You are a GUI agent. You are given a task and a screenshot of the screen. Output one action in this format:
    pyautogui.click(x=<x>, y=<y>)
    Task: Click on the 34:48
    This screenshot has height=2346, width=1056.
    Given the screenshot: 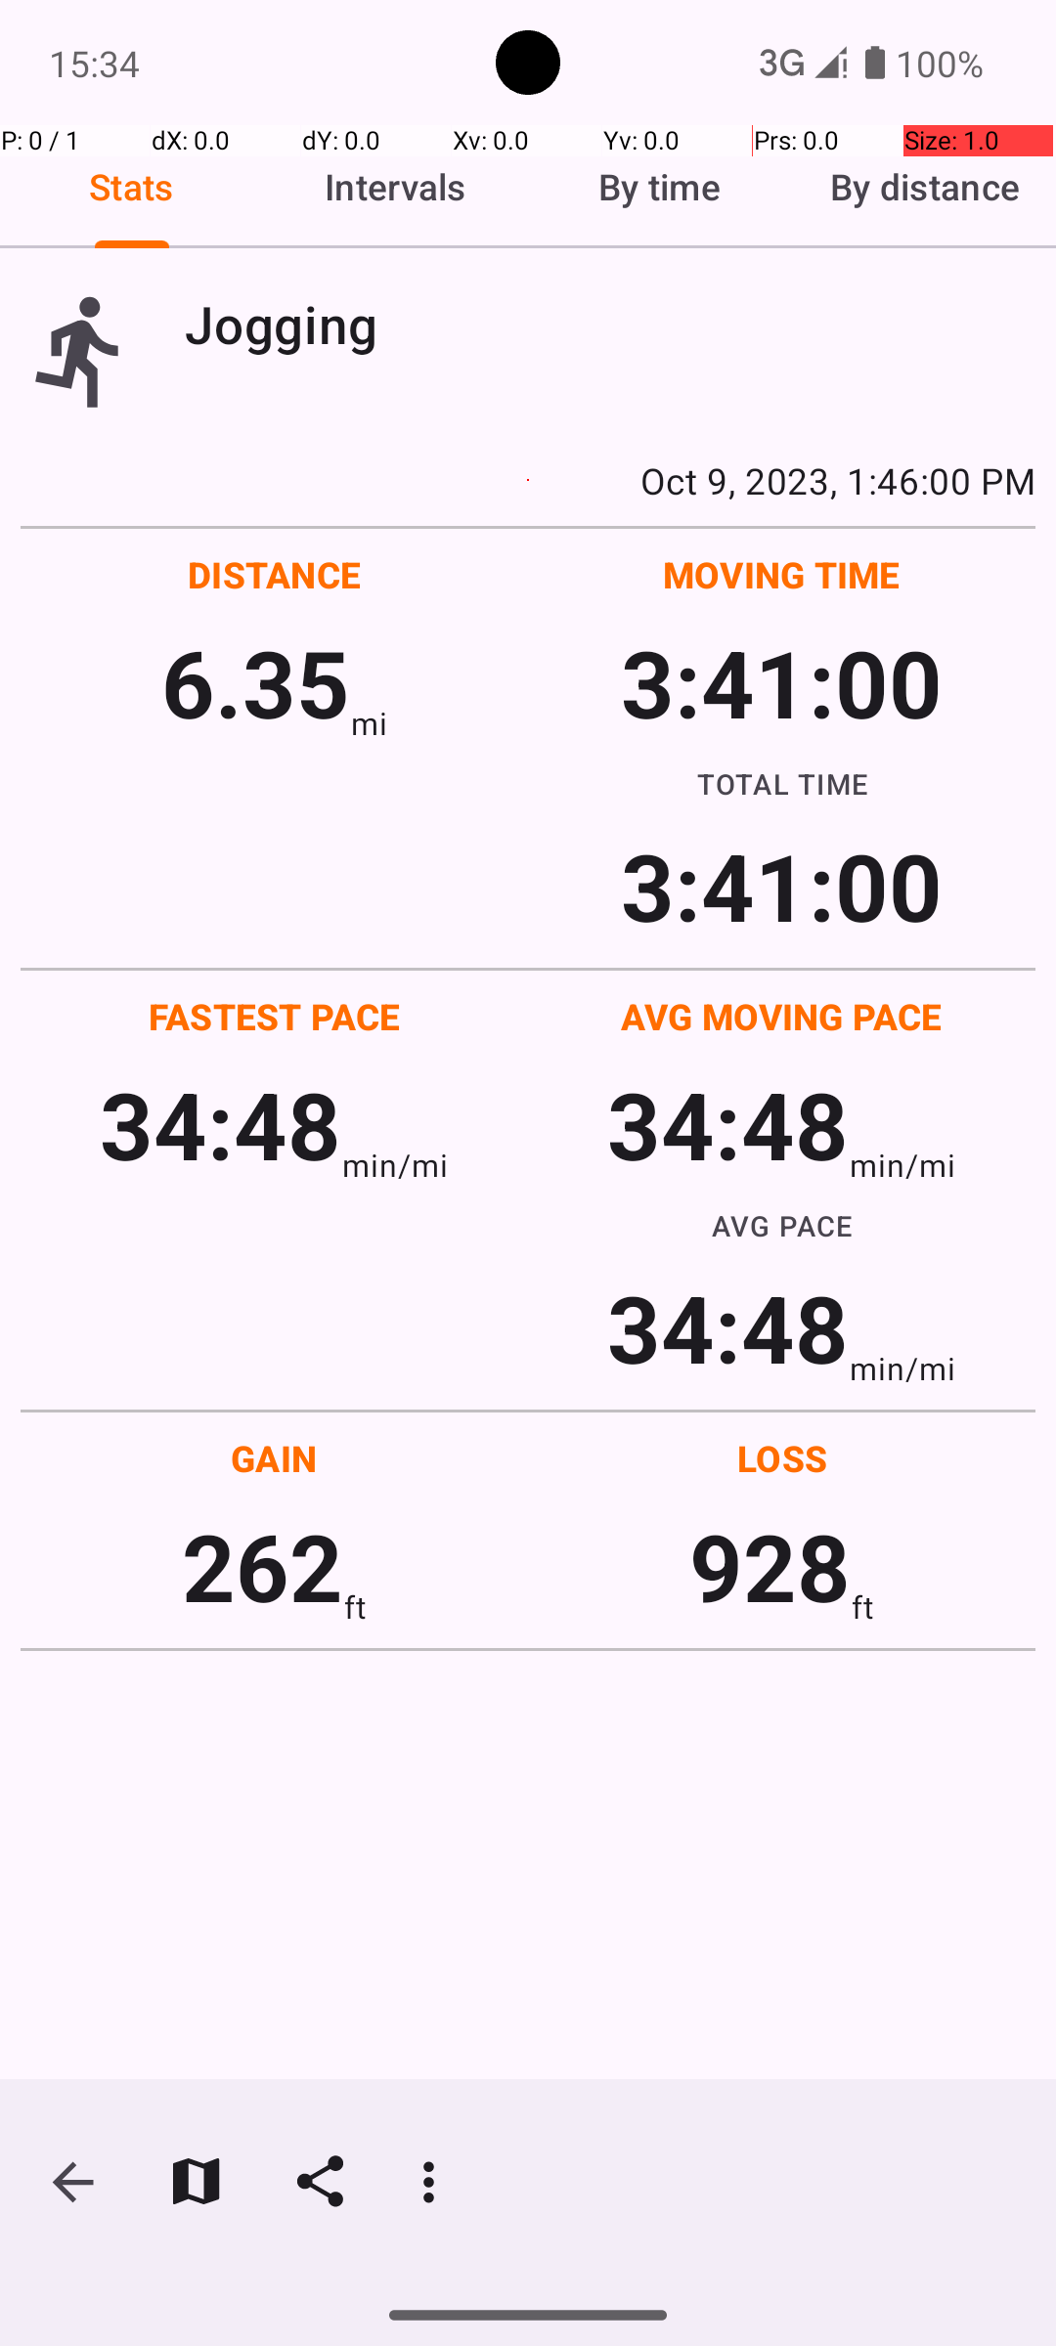 What is the action you would take?
    pyautogui.click(x=221, y=1124)
    